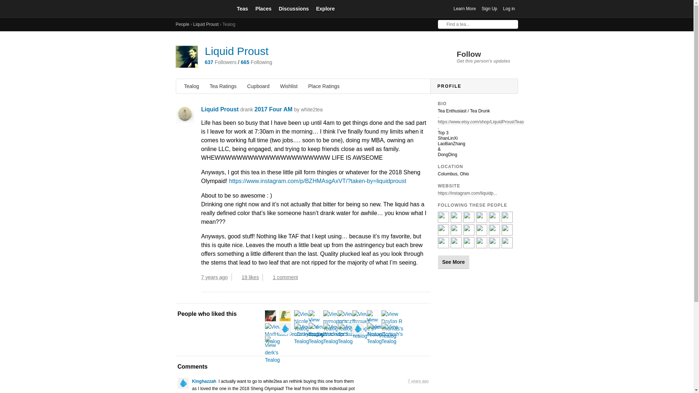  What do you see at coordinates (328, 334) in the screenshot?
I see `View southwestender's Tealog` at bounding box center [328, 334].